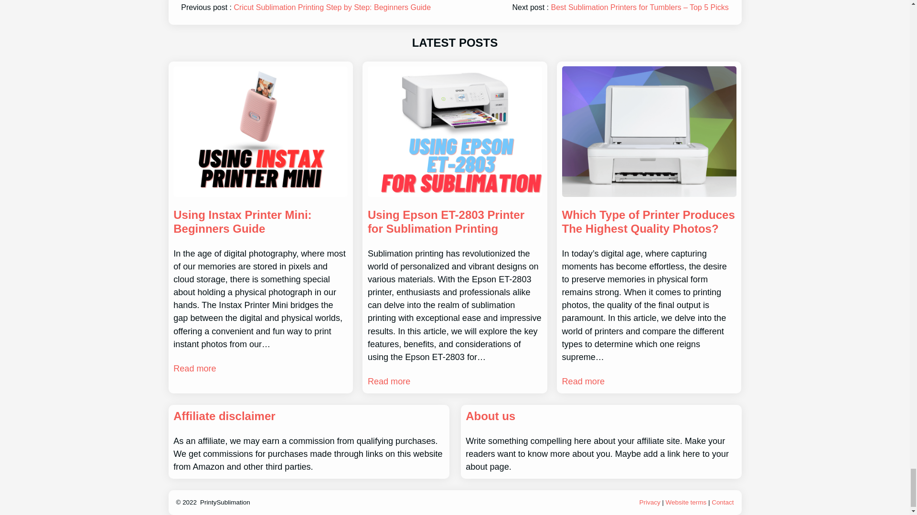 The height and width of the screenshot is (515, 917). Describe the element at coordinates (650, 502) in the screenshot. I see `Privacy` at that location.